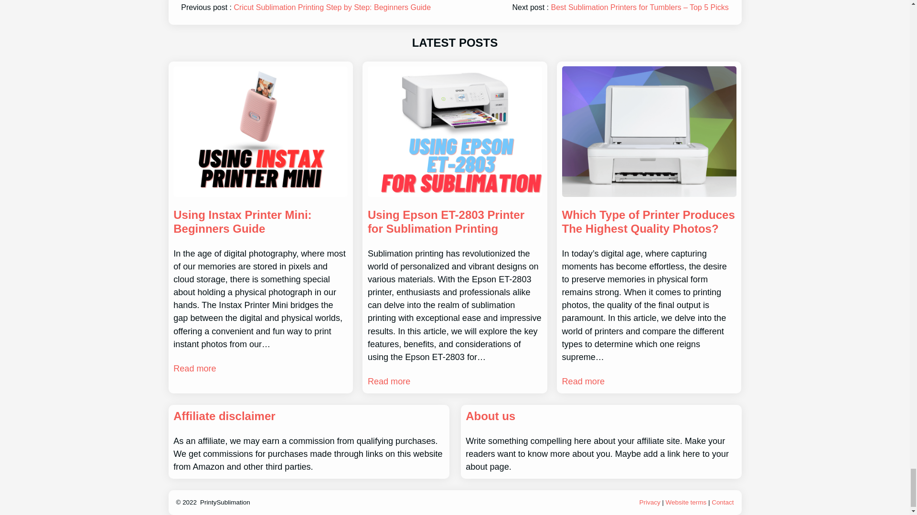 The height and width of the screenshot is (515, 917). Describe the element at coordinates (650, 502) in the screenshot. I see `Privacy` at that location.